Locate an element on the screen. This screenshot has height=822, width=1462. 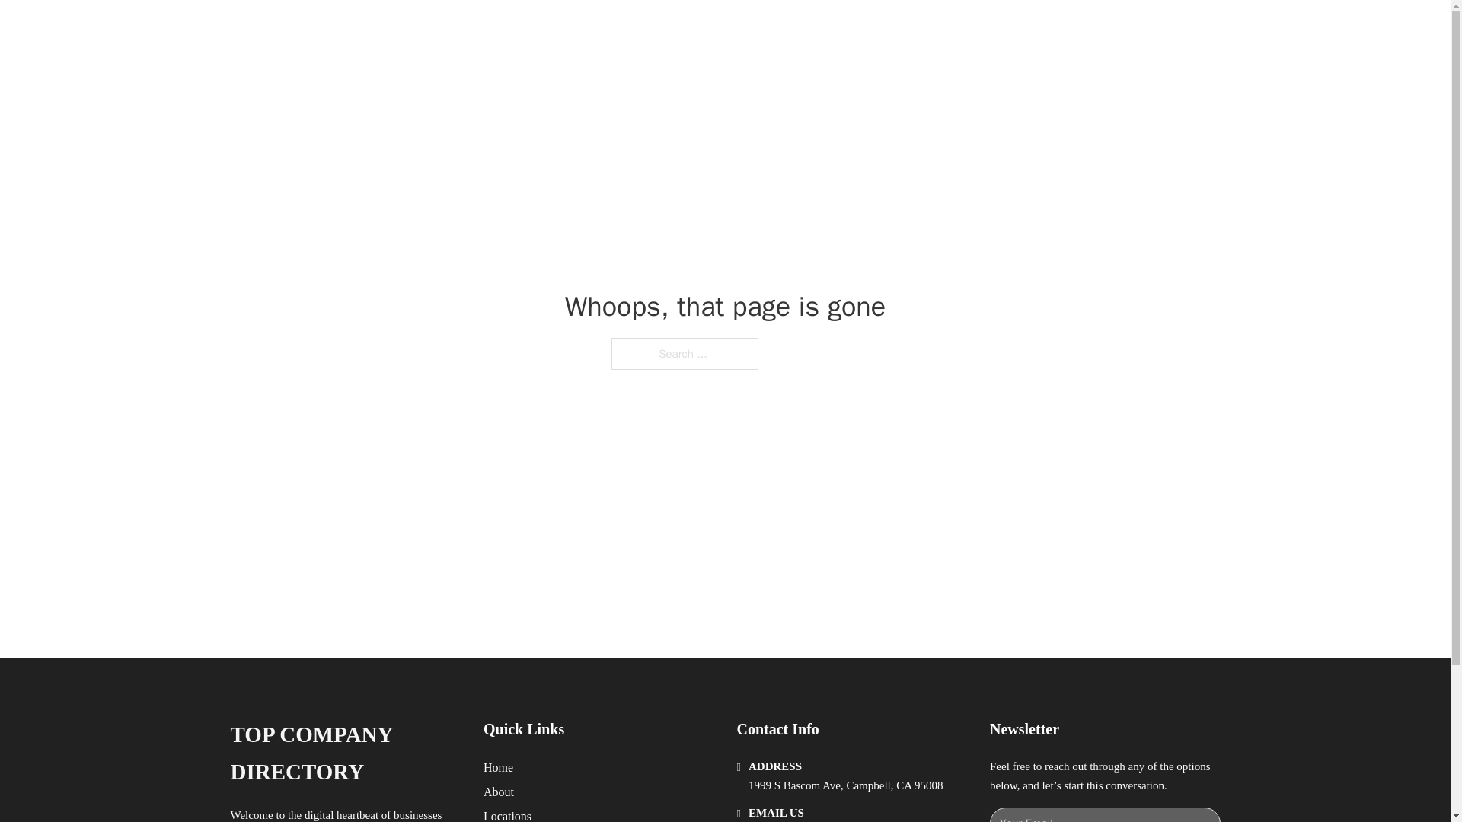
TOP COMPANY DIRECTORY is located at coordinates (443, 29).